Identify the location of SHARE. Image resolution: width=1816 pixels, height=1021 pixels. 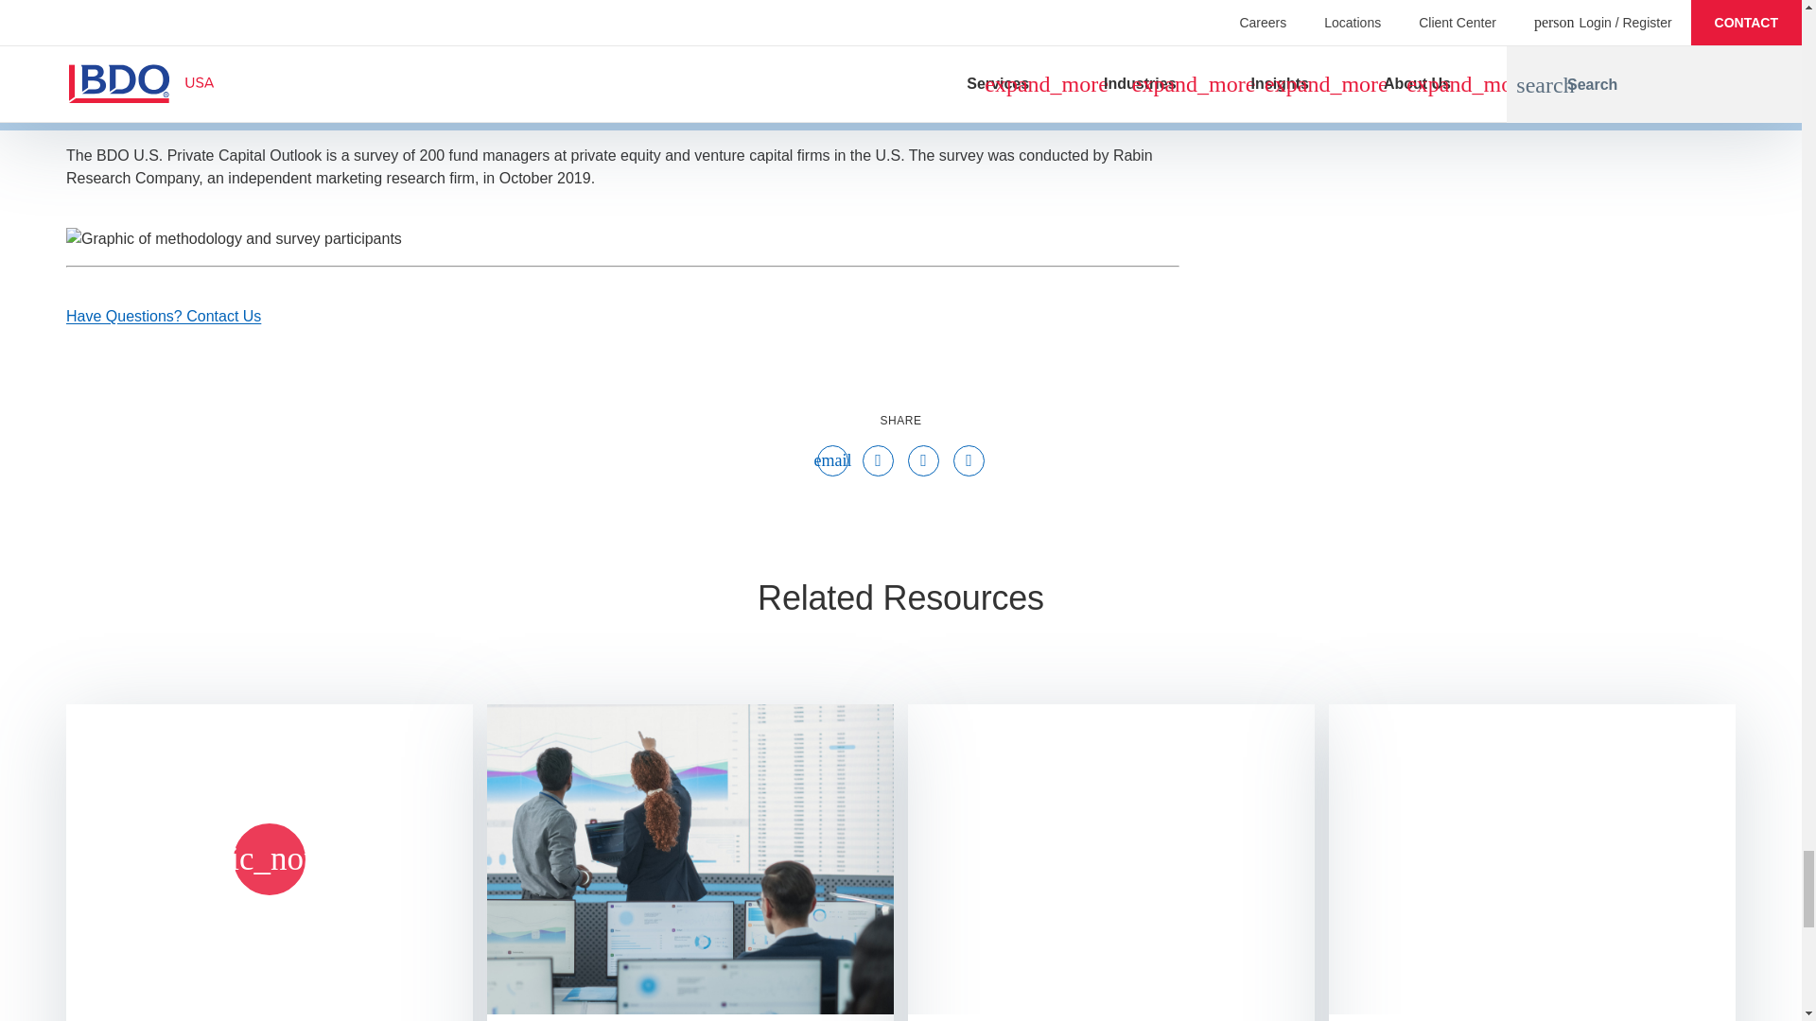
(901, 420).